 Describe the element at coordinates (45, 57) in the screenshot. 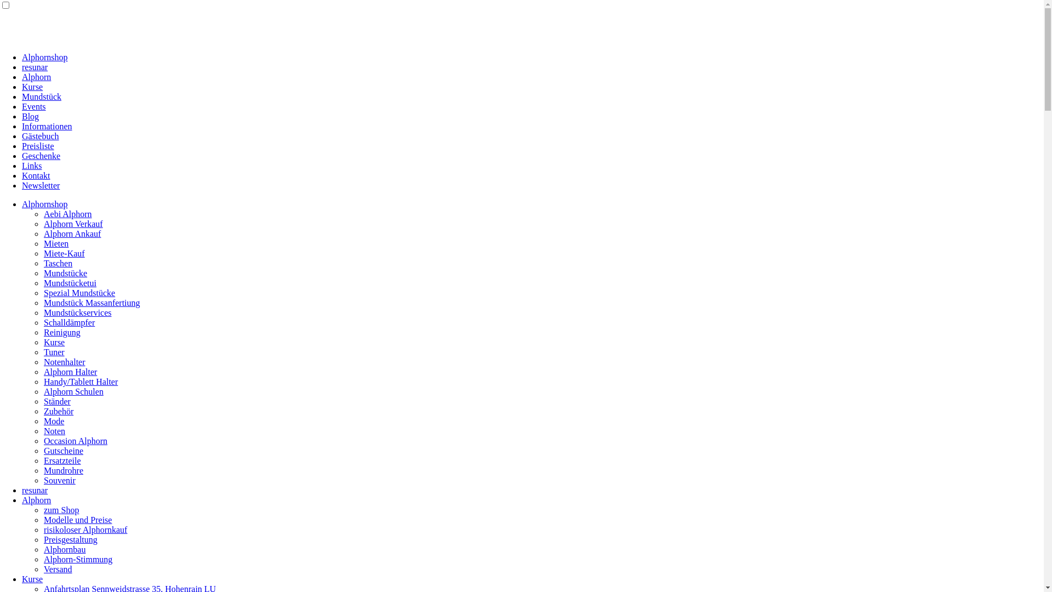

I see `Alphornshop` at that location.